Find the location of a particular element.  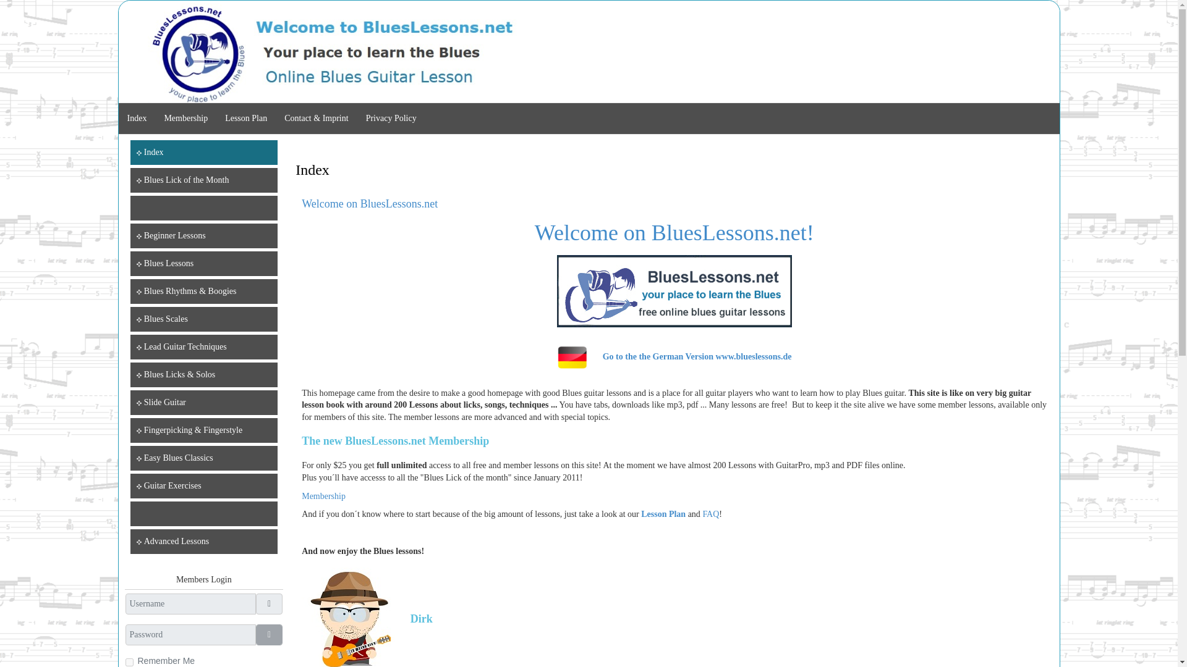

Welcome on BluesLessons.net is located at coordinates (370, 204).